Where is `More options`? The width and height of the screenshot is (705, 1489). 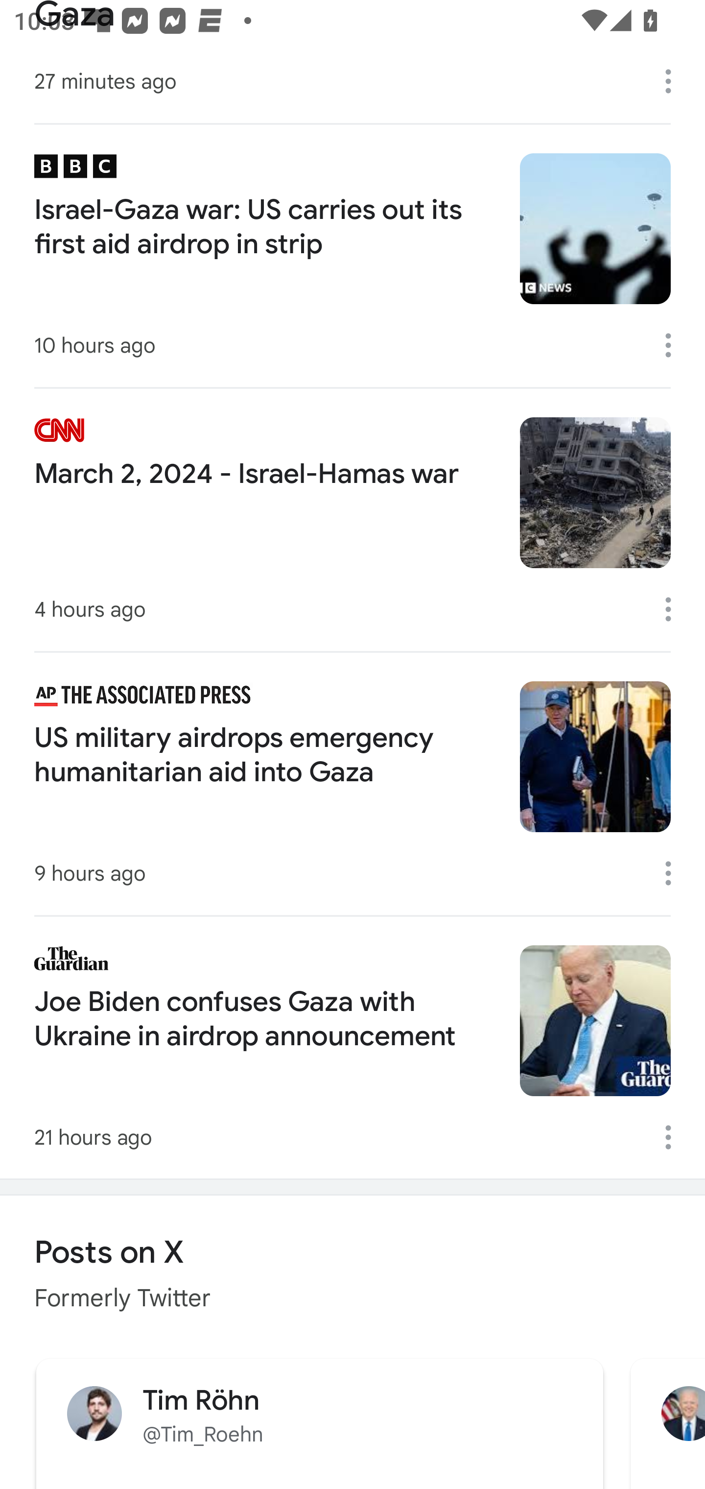
More options is located at coordinates (675, 345).